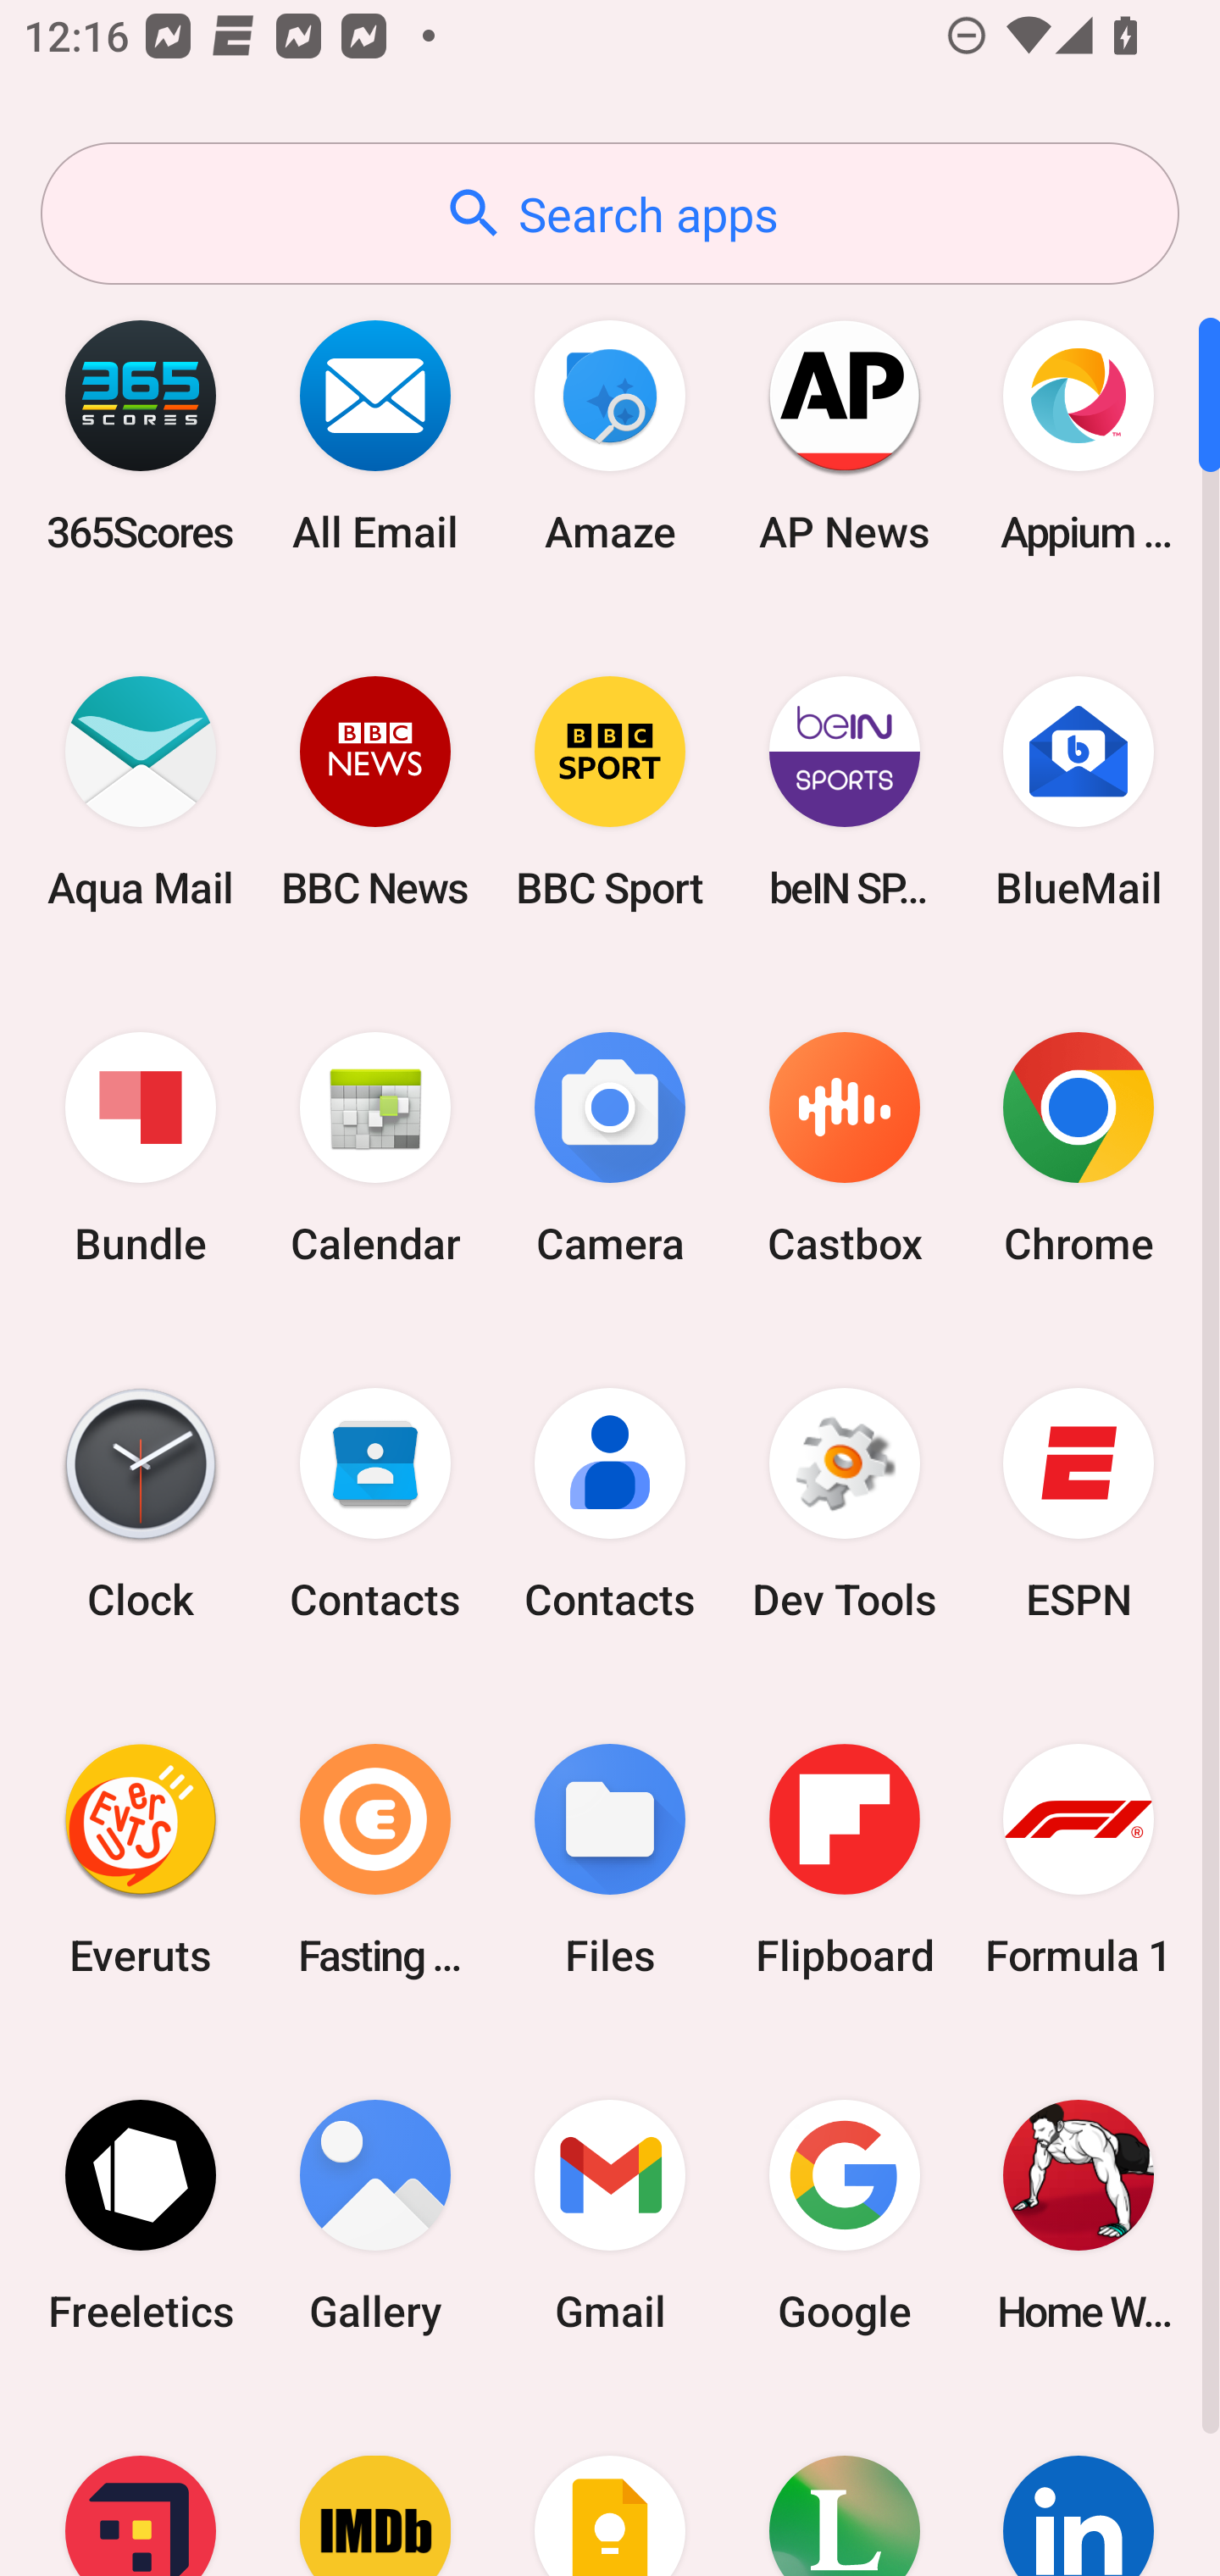  Describe the element at coordinates (610, 1504) in the screenshot. I see `Contacts` at that location.